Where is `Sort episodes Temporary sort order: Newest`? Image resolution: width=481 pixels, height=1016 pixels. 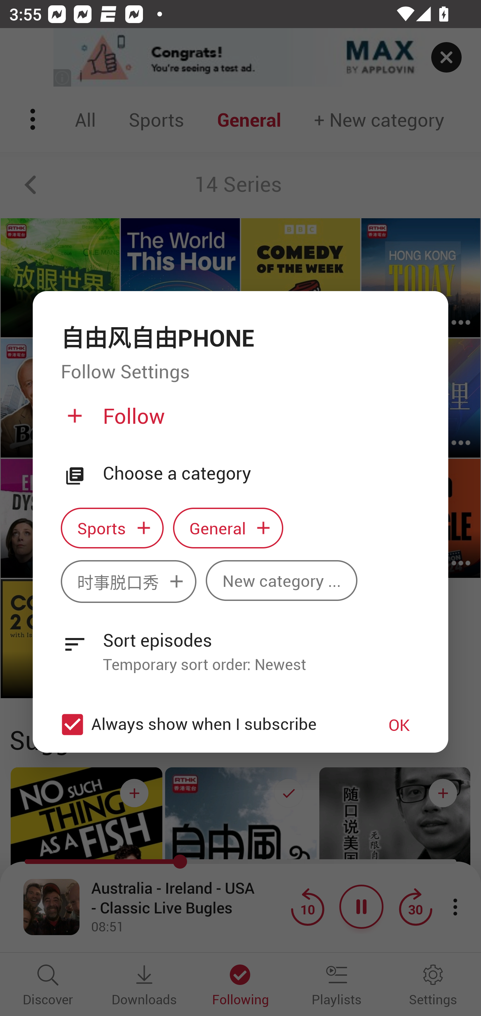 Sort episodes Temporary sort order: Newest is located at coordinates (240, 645).